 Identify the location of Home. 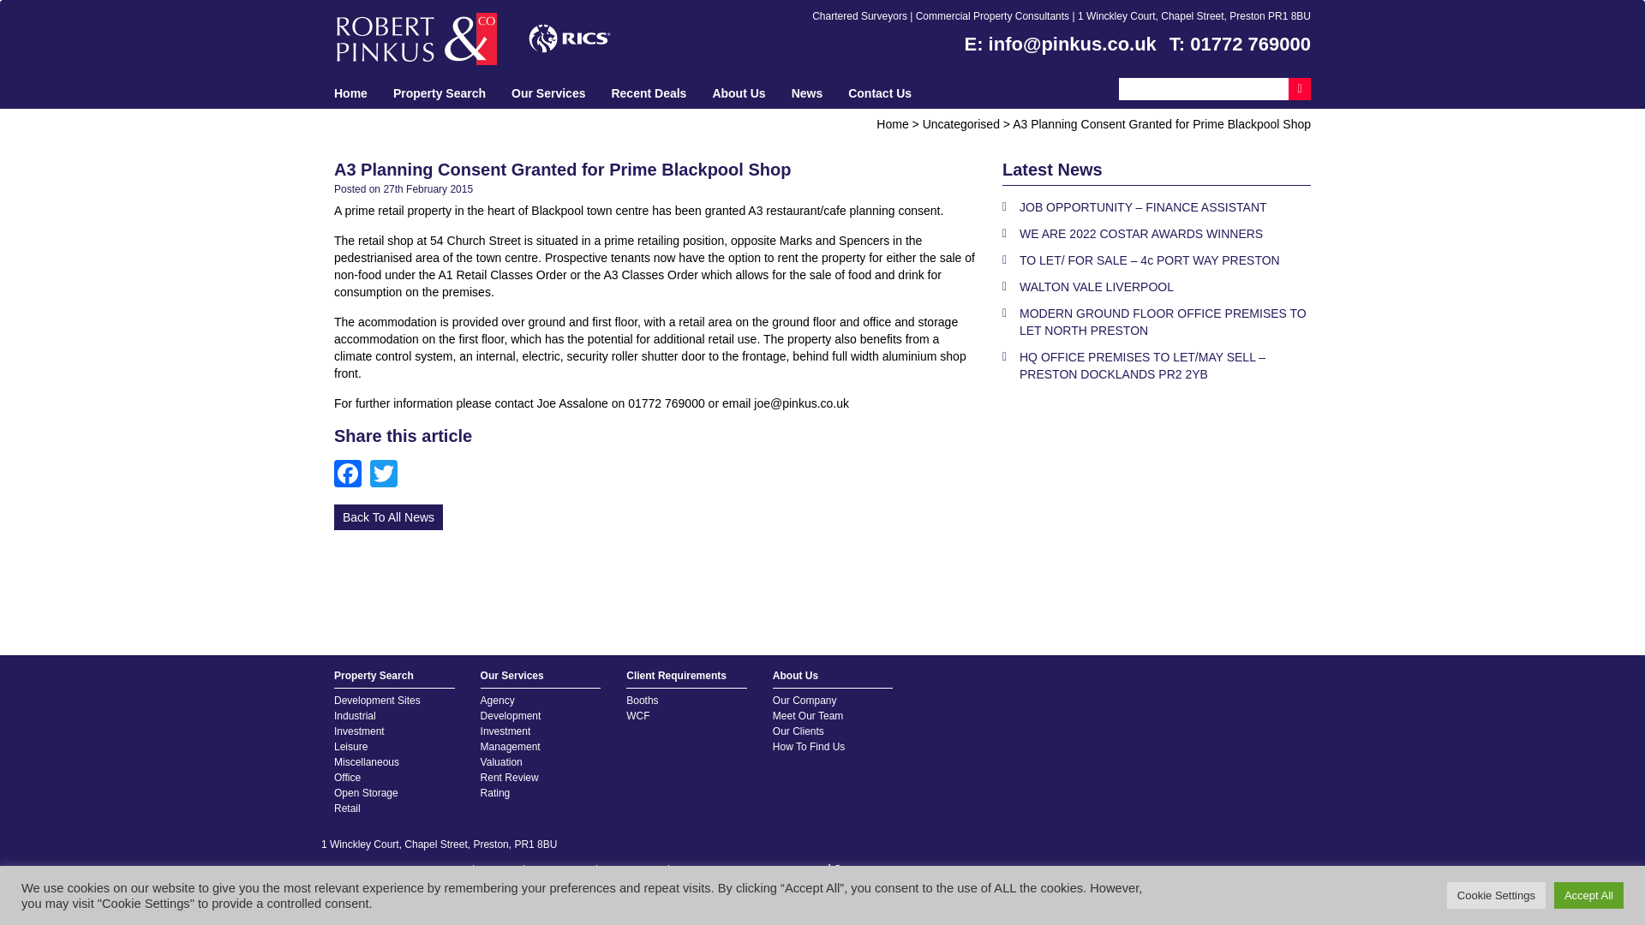
(892, 123).